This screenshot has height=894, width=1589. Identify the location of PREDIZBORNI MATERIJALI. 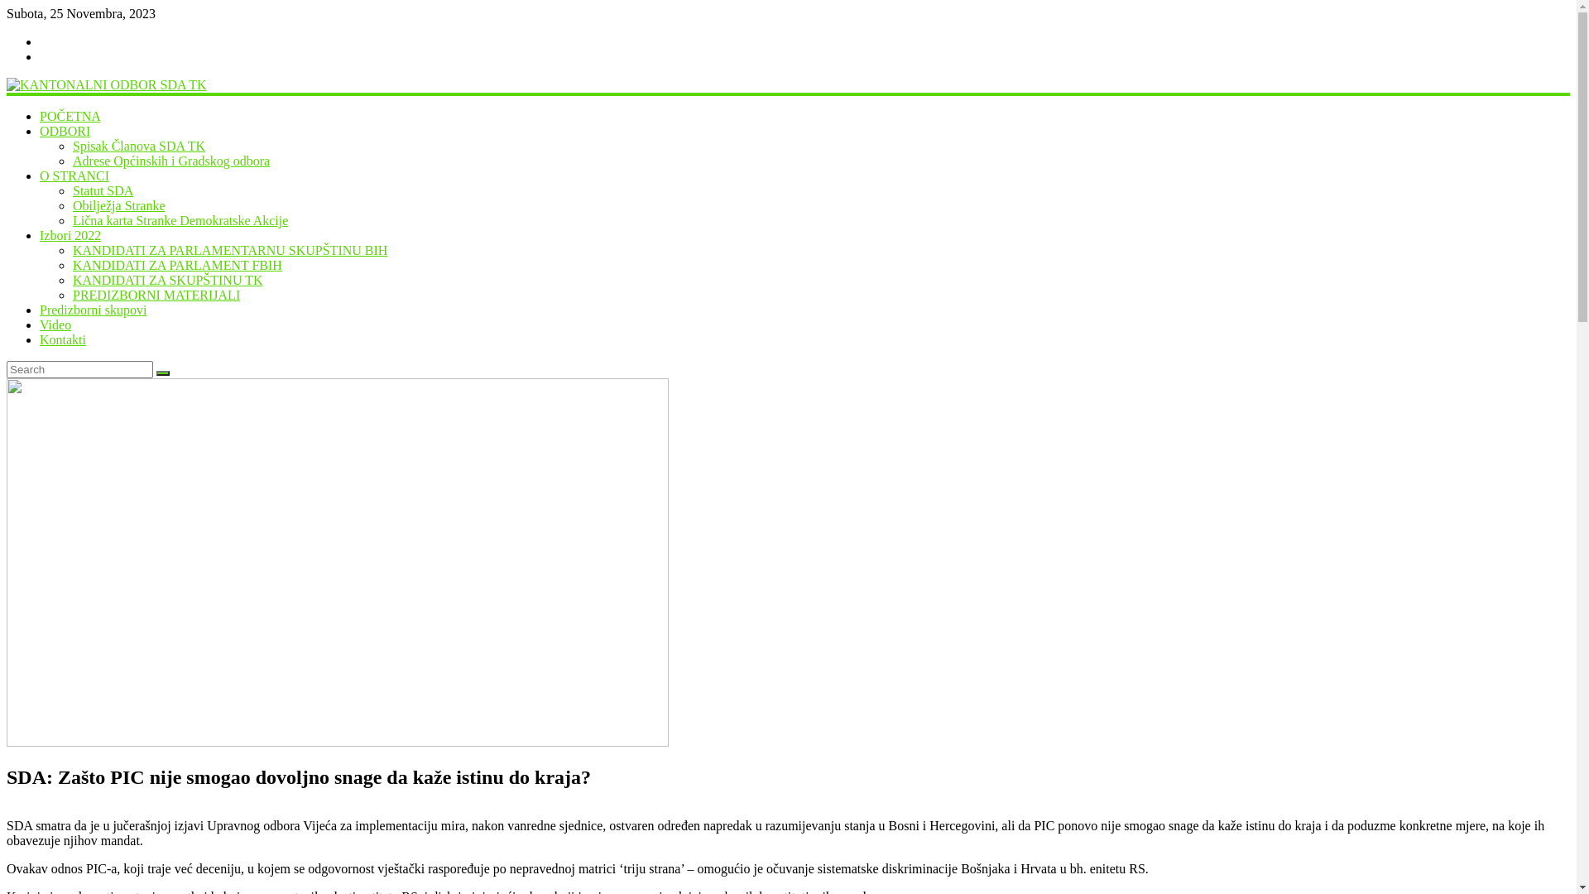
(156, 295).